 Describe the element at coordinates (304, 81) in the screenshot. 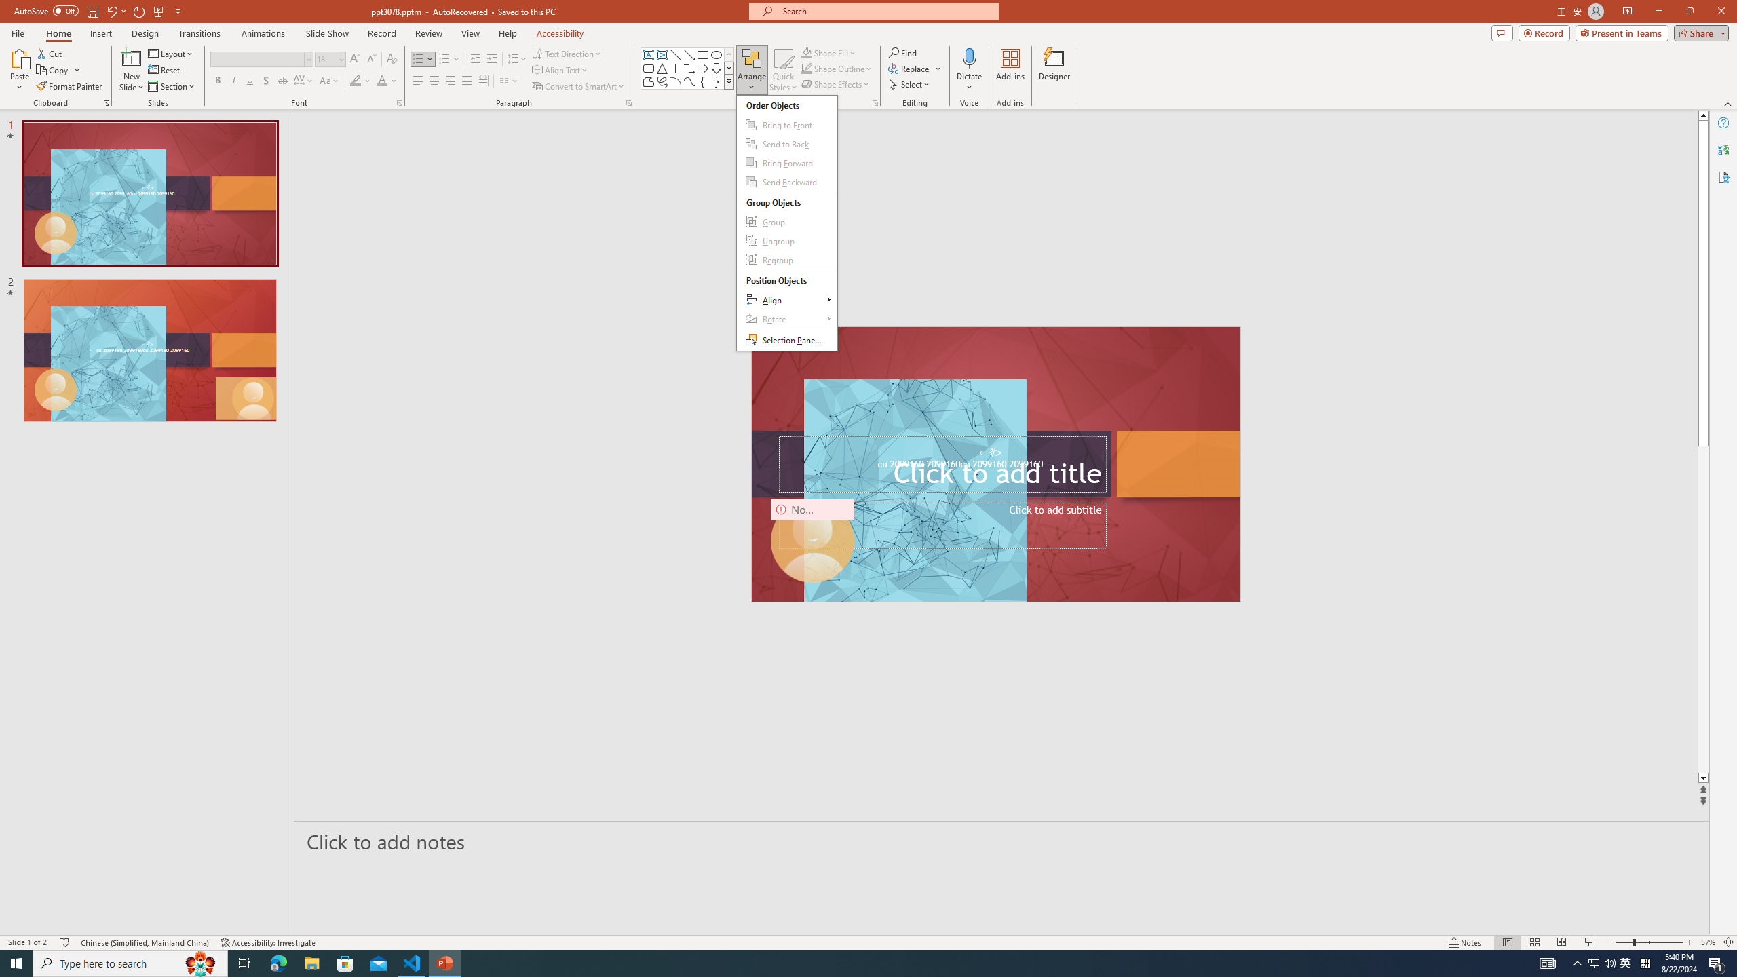

I see `Character Spacing` at that location.